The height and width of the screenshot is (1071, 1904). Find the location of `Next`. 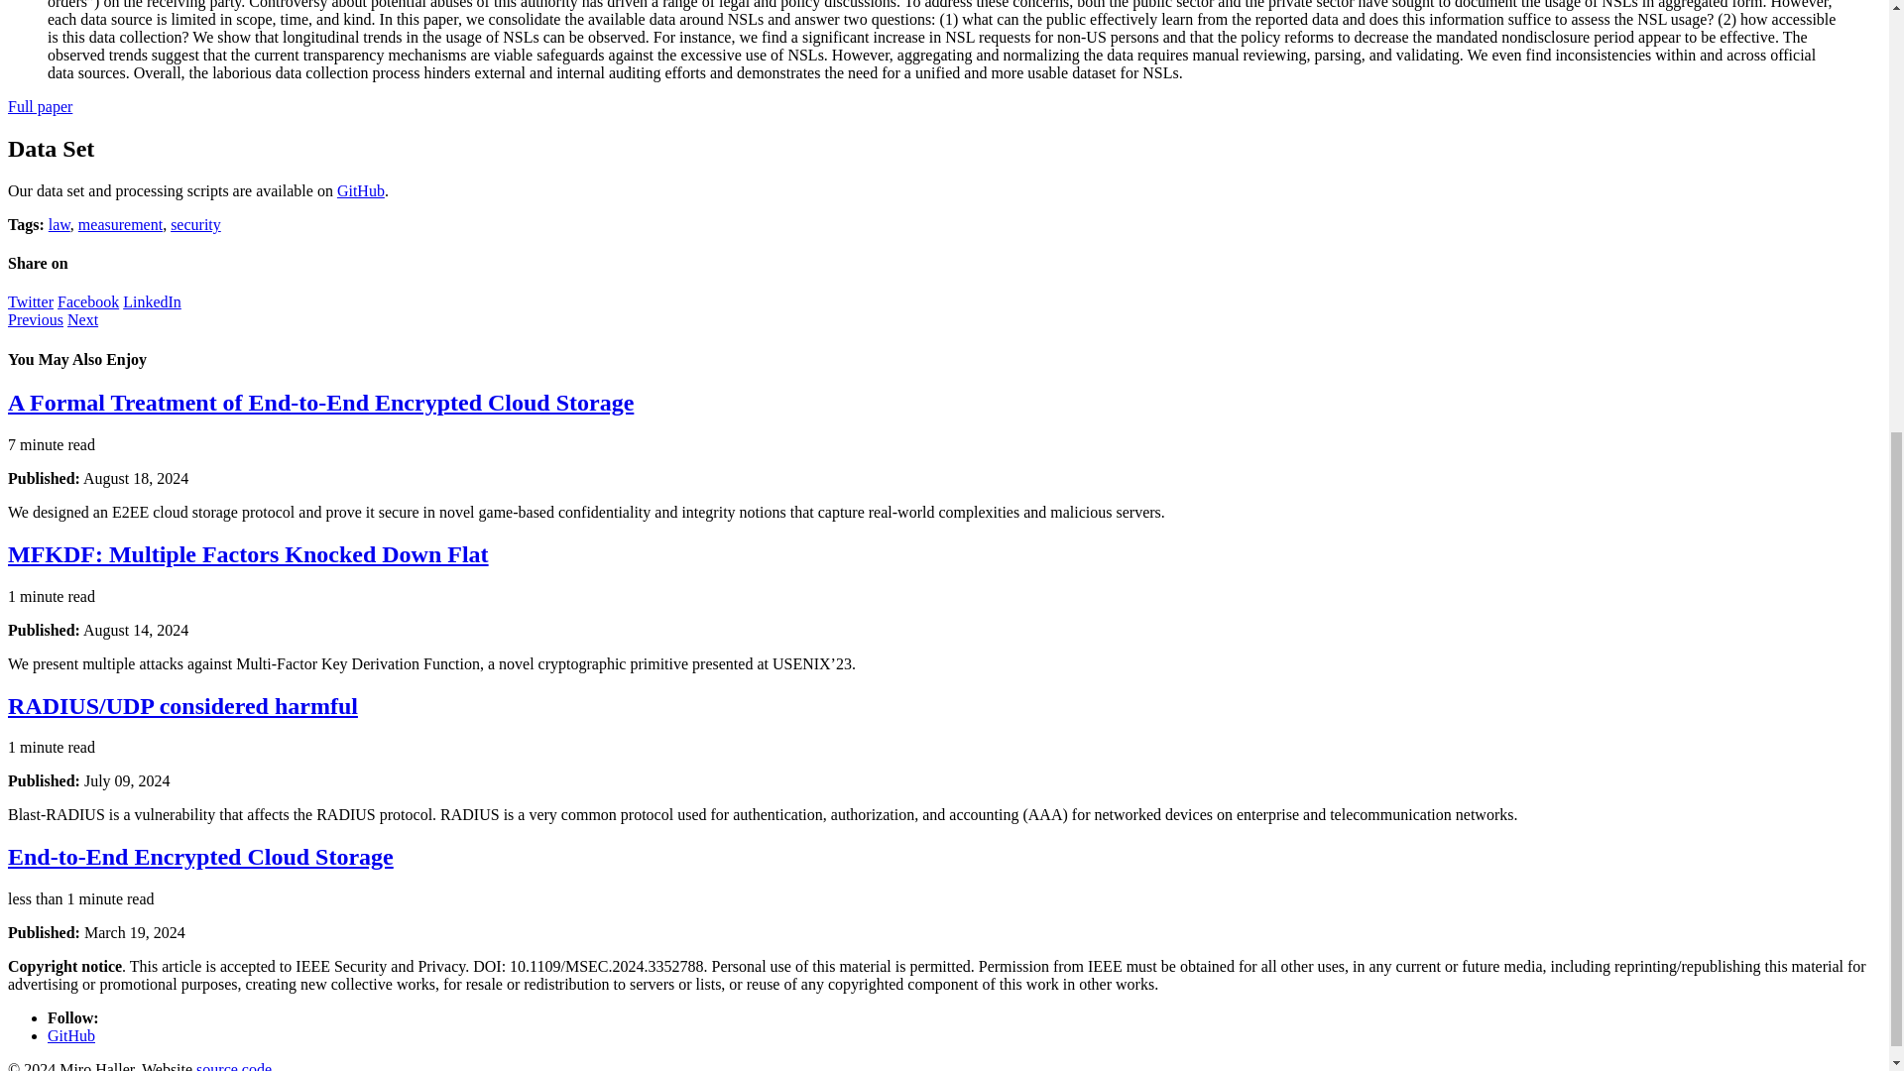

Next is located at coordinates (82, 319).